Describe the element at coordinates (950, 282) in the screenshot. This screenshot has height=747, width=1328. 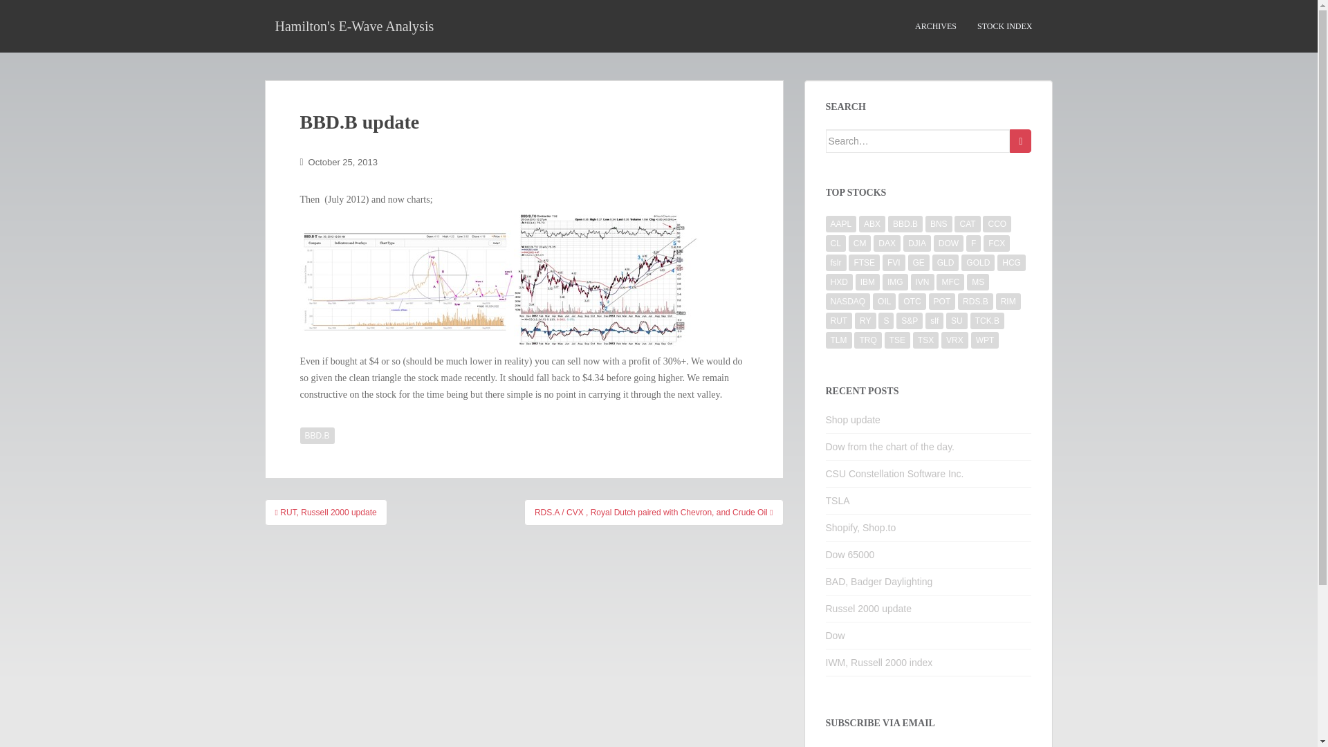
I see `MFC` at that location.